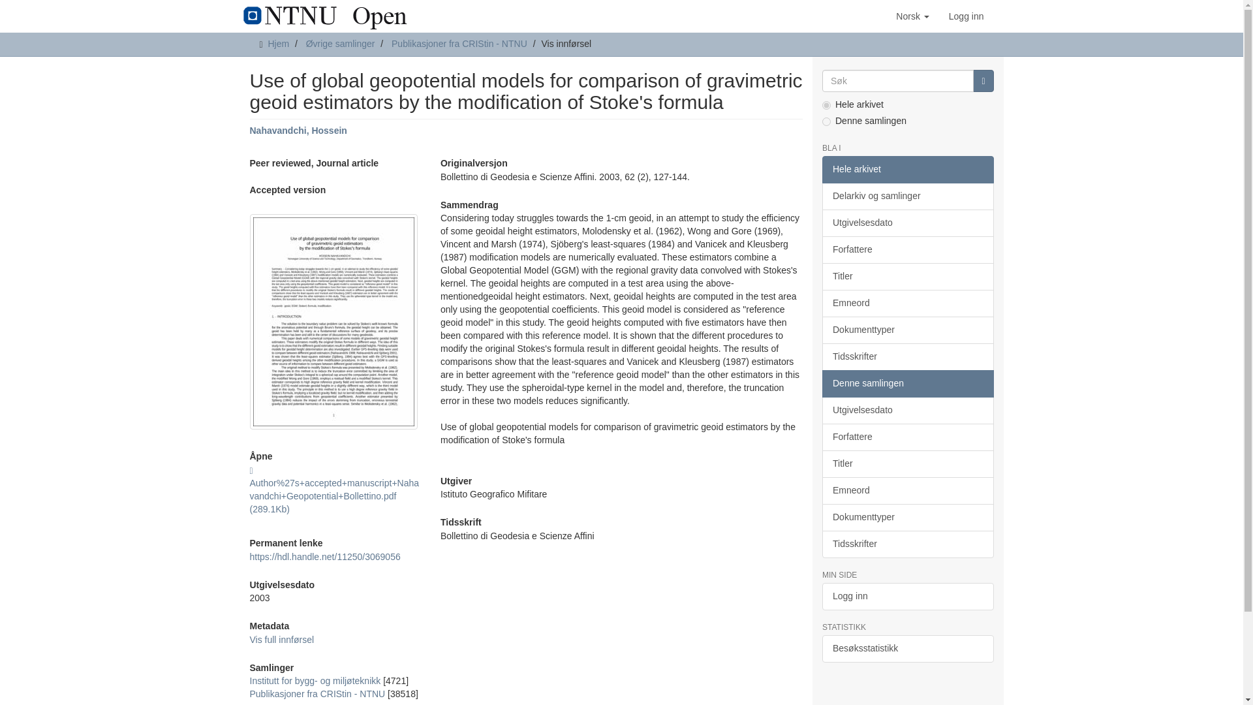 Image resolution: width=1253 pixels, height=705 pixels. What do you see at coordinates (278, 43) in the screenshot?
I see `Hjem` at bounding box center [278, 43].